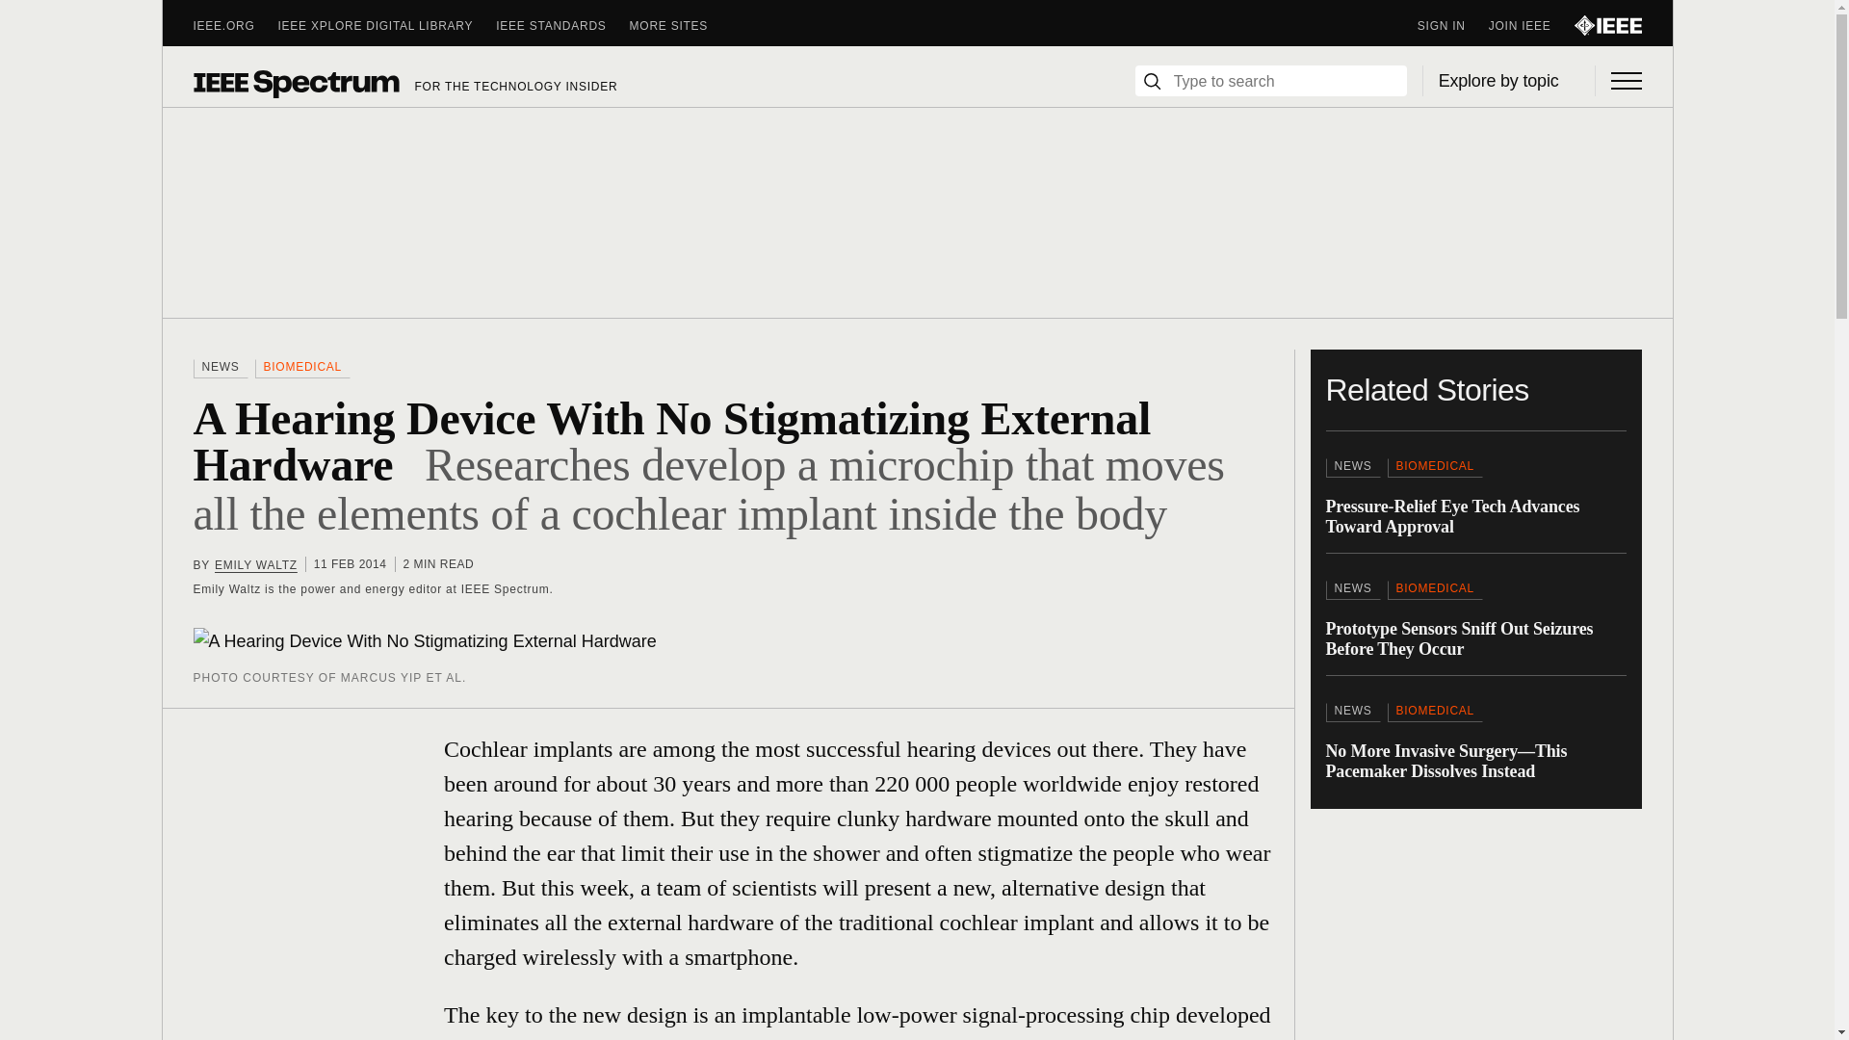 The image size is (1849, 1040). What do you see at coordinates (387, 25) in the screenshot?
I see `IEEE XPLORE DIGITAL LIBRARY` at bounding box center [387, 25].